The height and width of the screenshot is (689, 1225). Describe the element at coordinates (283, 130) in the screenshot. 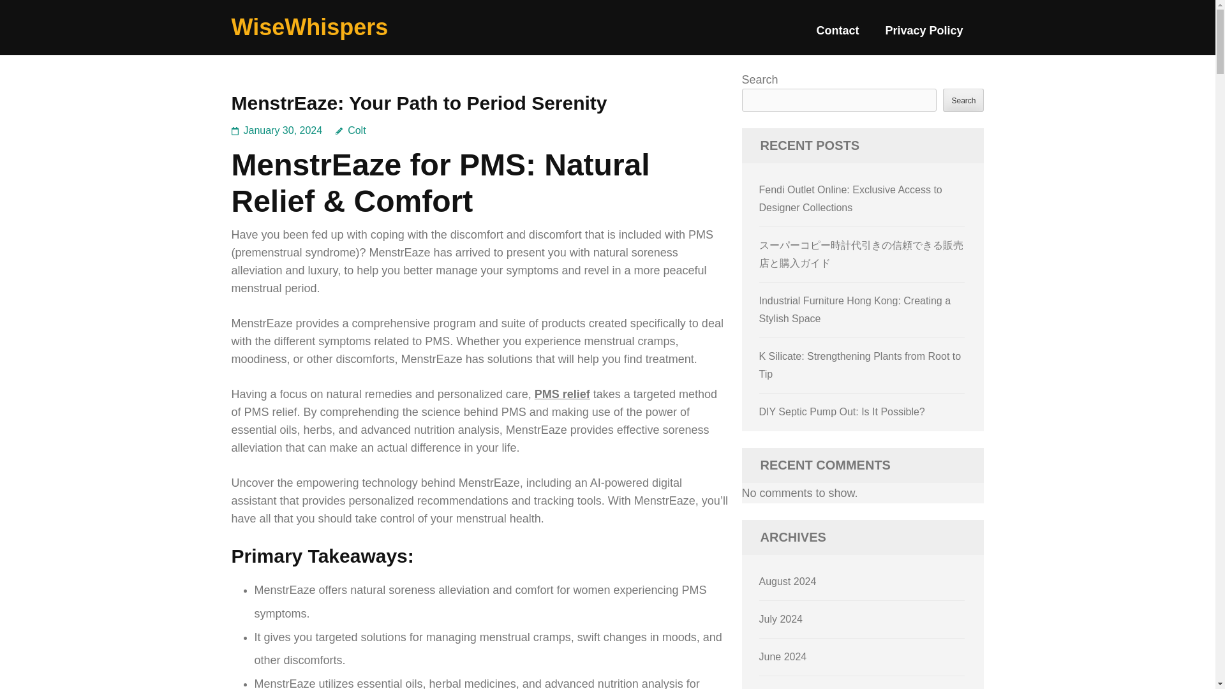

I see `January 30, 2024` at that location.